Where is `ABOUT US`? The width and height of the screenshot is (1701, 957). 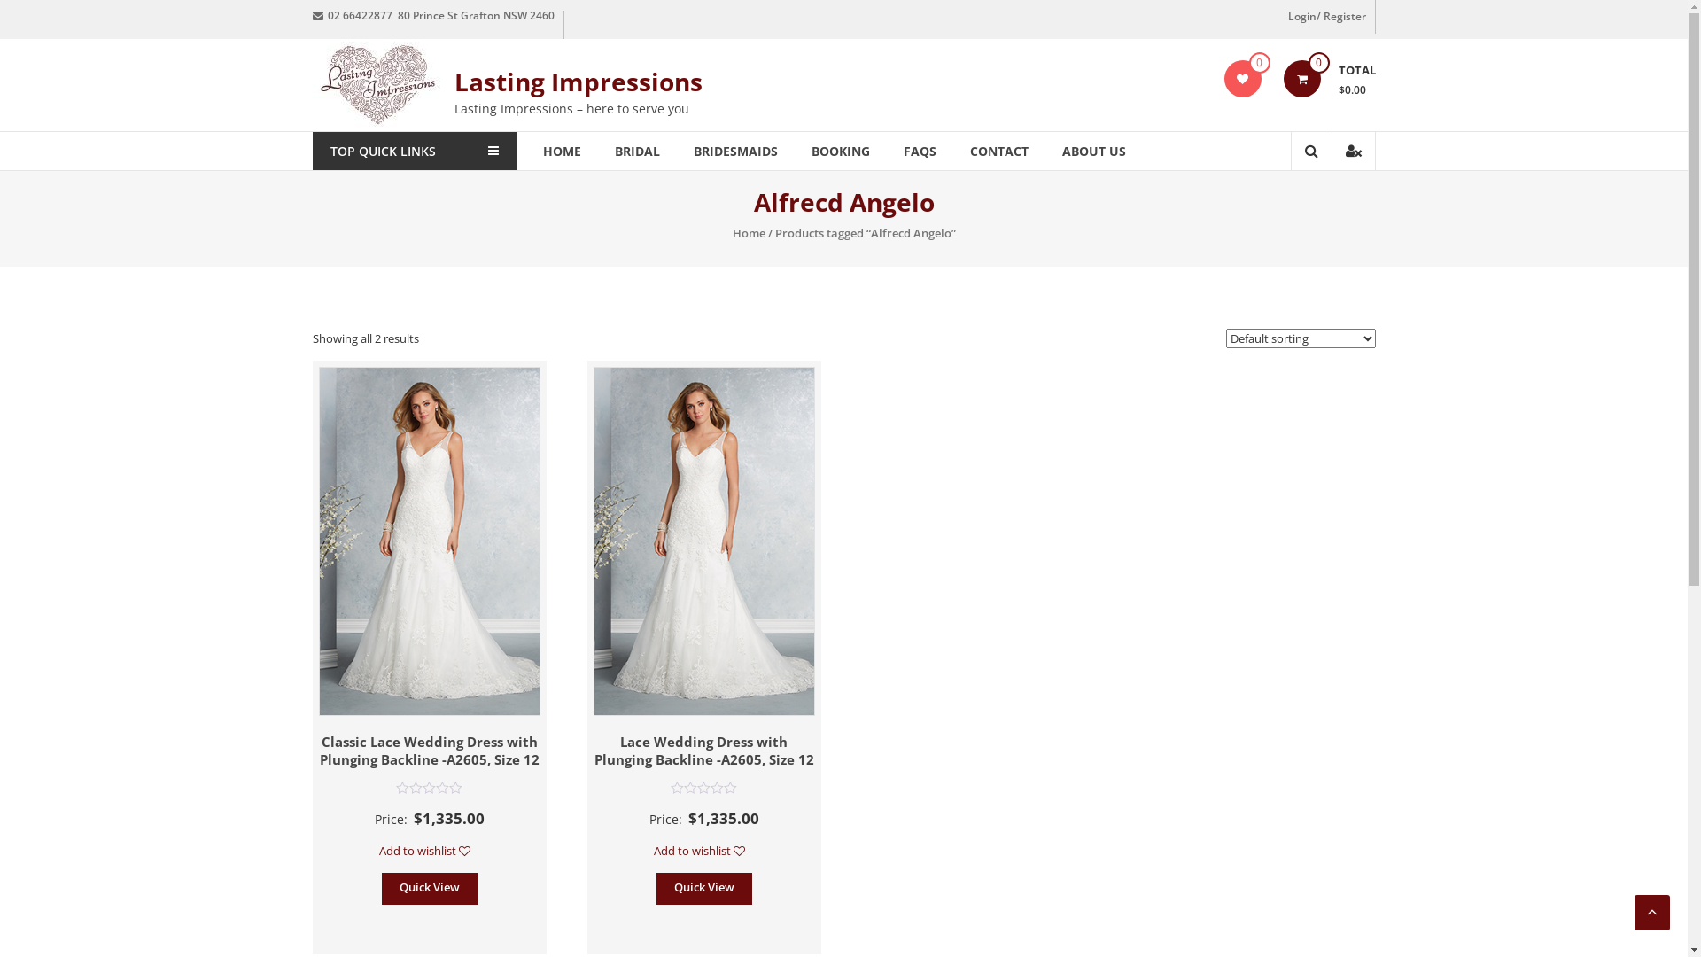
ABOUT US is located at coordinates (1093, 151).